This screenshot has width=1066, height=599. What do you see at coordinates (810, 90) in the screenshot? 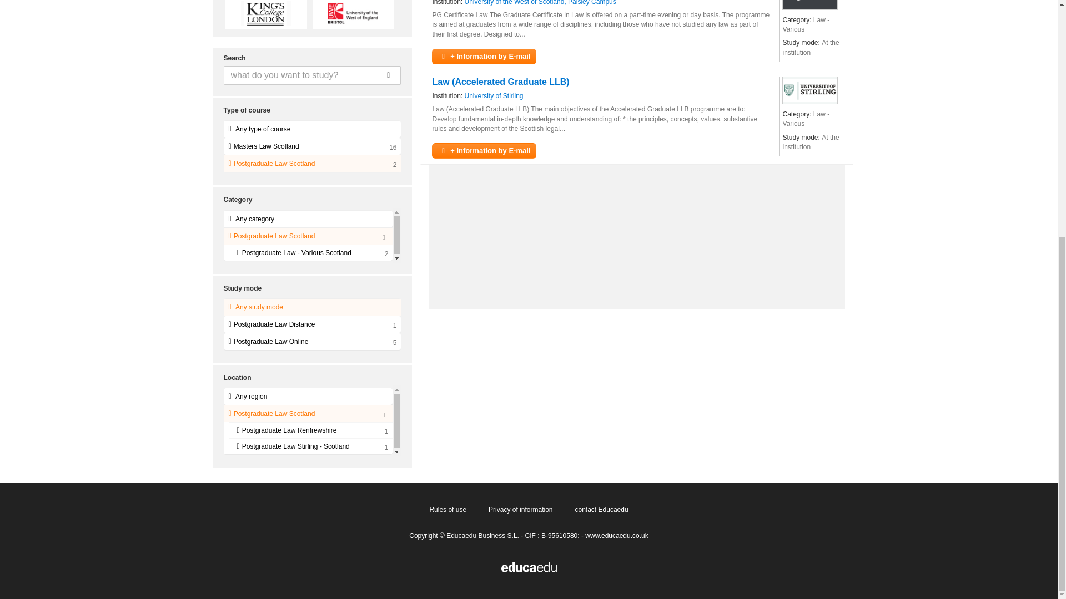
I see `University of Stirling` at bounding box center [810, 90].